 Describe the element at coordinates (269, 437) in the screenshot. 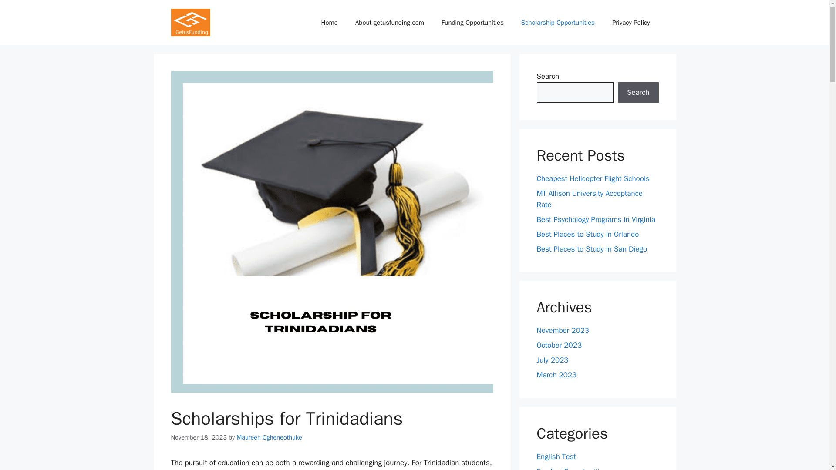

I see `View all posts by Maureen Ogheneothuke` at that location.